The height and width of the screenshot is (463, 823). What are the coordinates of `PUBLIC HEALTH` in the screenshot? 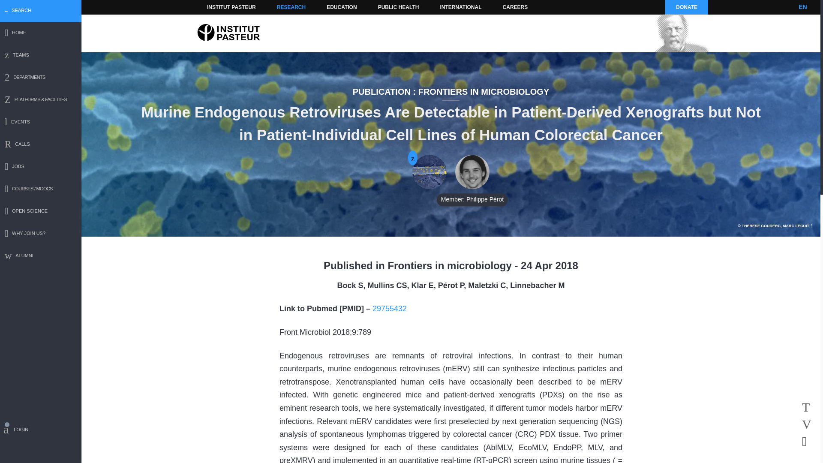 It's located at (399, 7).